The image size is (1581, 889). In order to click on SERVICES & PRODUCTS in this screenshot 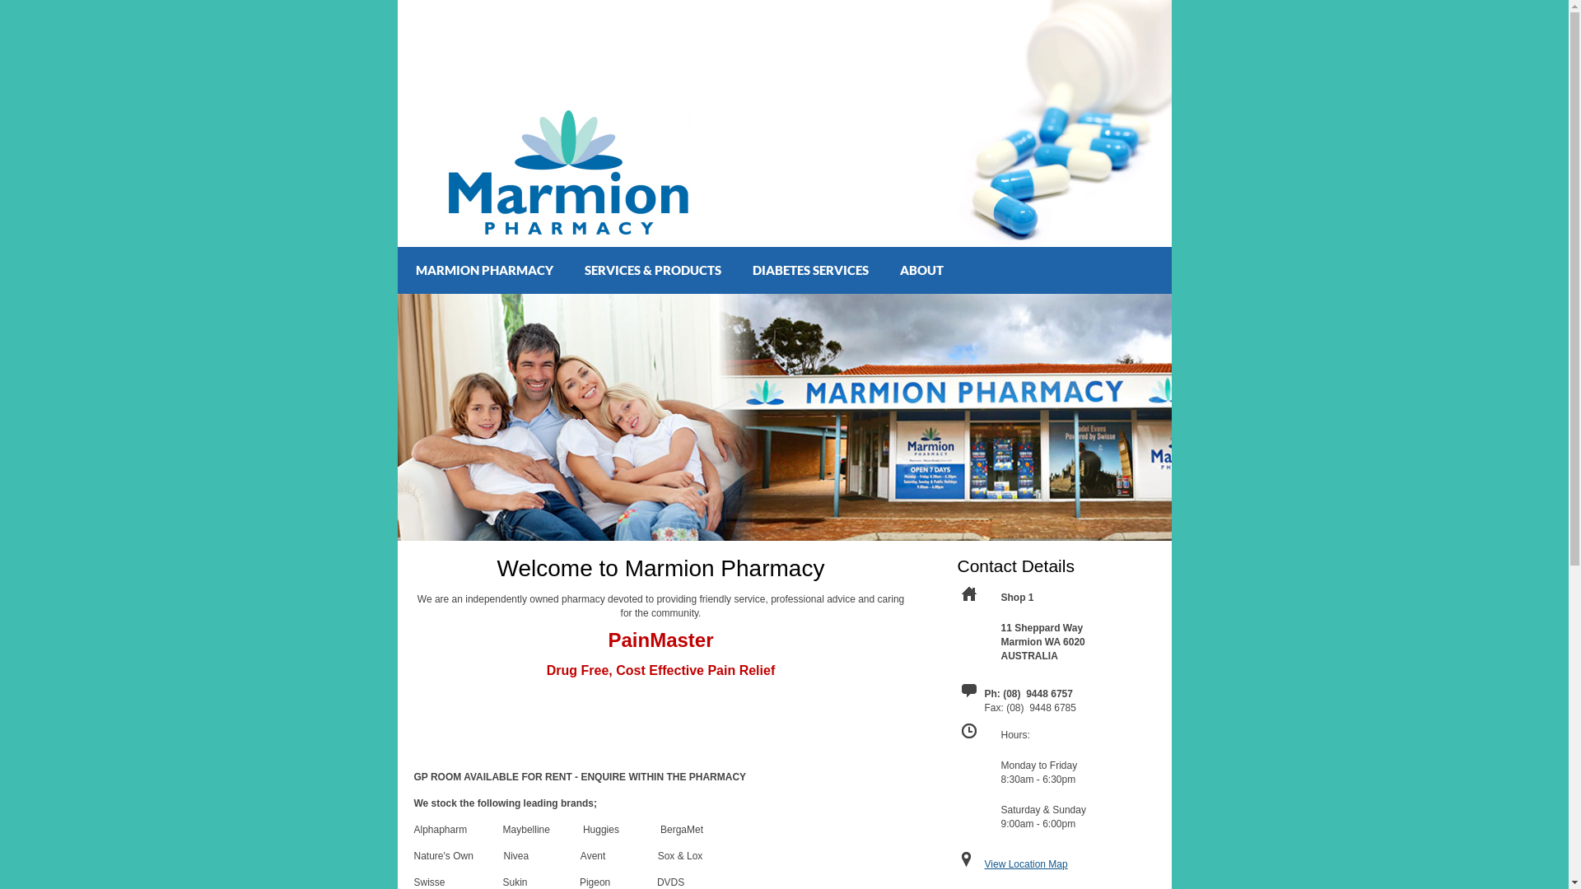, I will do `click(651, 270)`.